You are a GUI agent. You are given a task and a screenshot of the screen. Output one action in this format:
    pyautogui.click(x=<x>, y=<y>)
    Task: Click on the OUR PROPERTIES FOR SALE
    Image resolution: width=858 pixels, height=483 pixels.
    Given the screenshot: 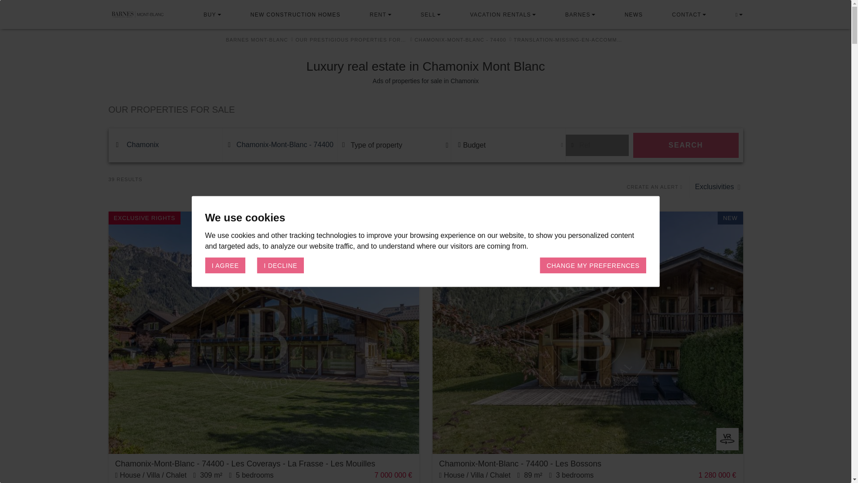 What is the action you would take?
    pyautogui.click(x=425, y=110)
    